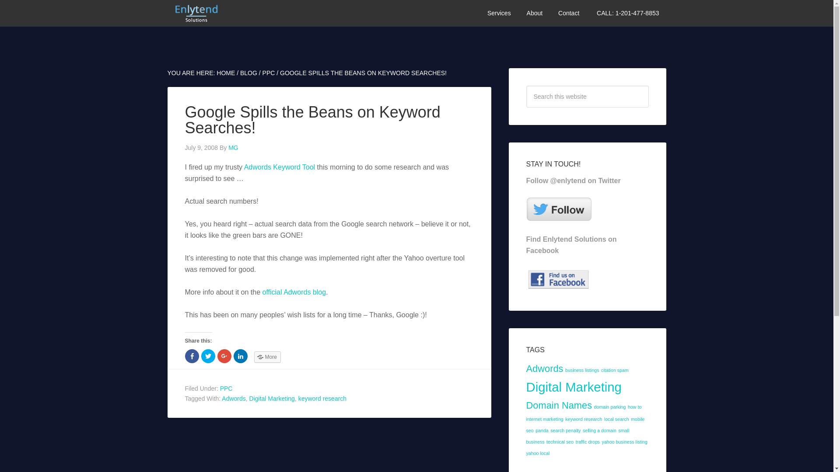  Describe the element at coordinates (616, 419) in the screenshot. I see `local search` at that location.